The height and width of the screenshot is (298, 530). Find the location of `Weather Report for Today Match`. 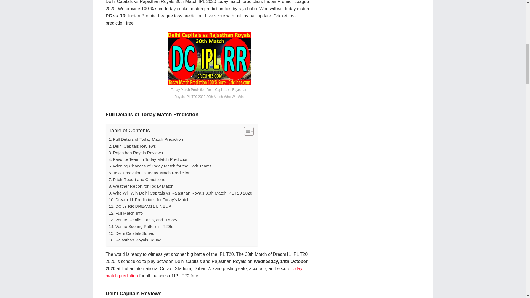

Weather Report for Today Match is located at coordinates (141, 186).